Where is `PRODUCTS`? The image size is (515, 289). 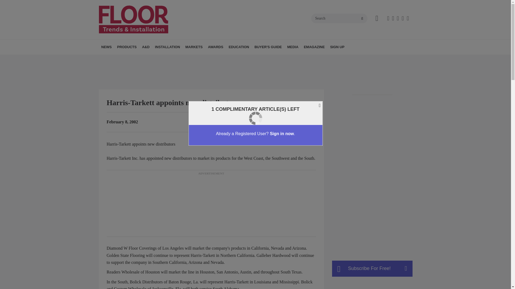 PRODUCTS is located at coordinates (127, 47).